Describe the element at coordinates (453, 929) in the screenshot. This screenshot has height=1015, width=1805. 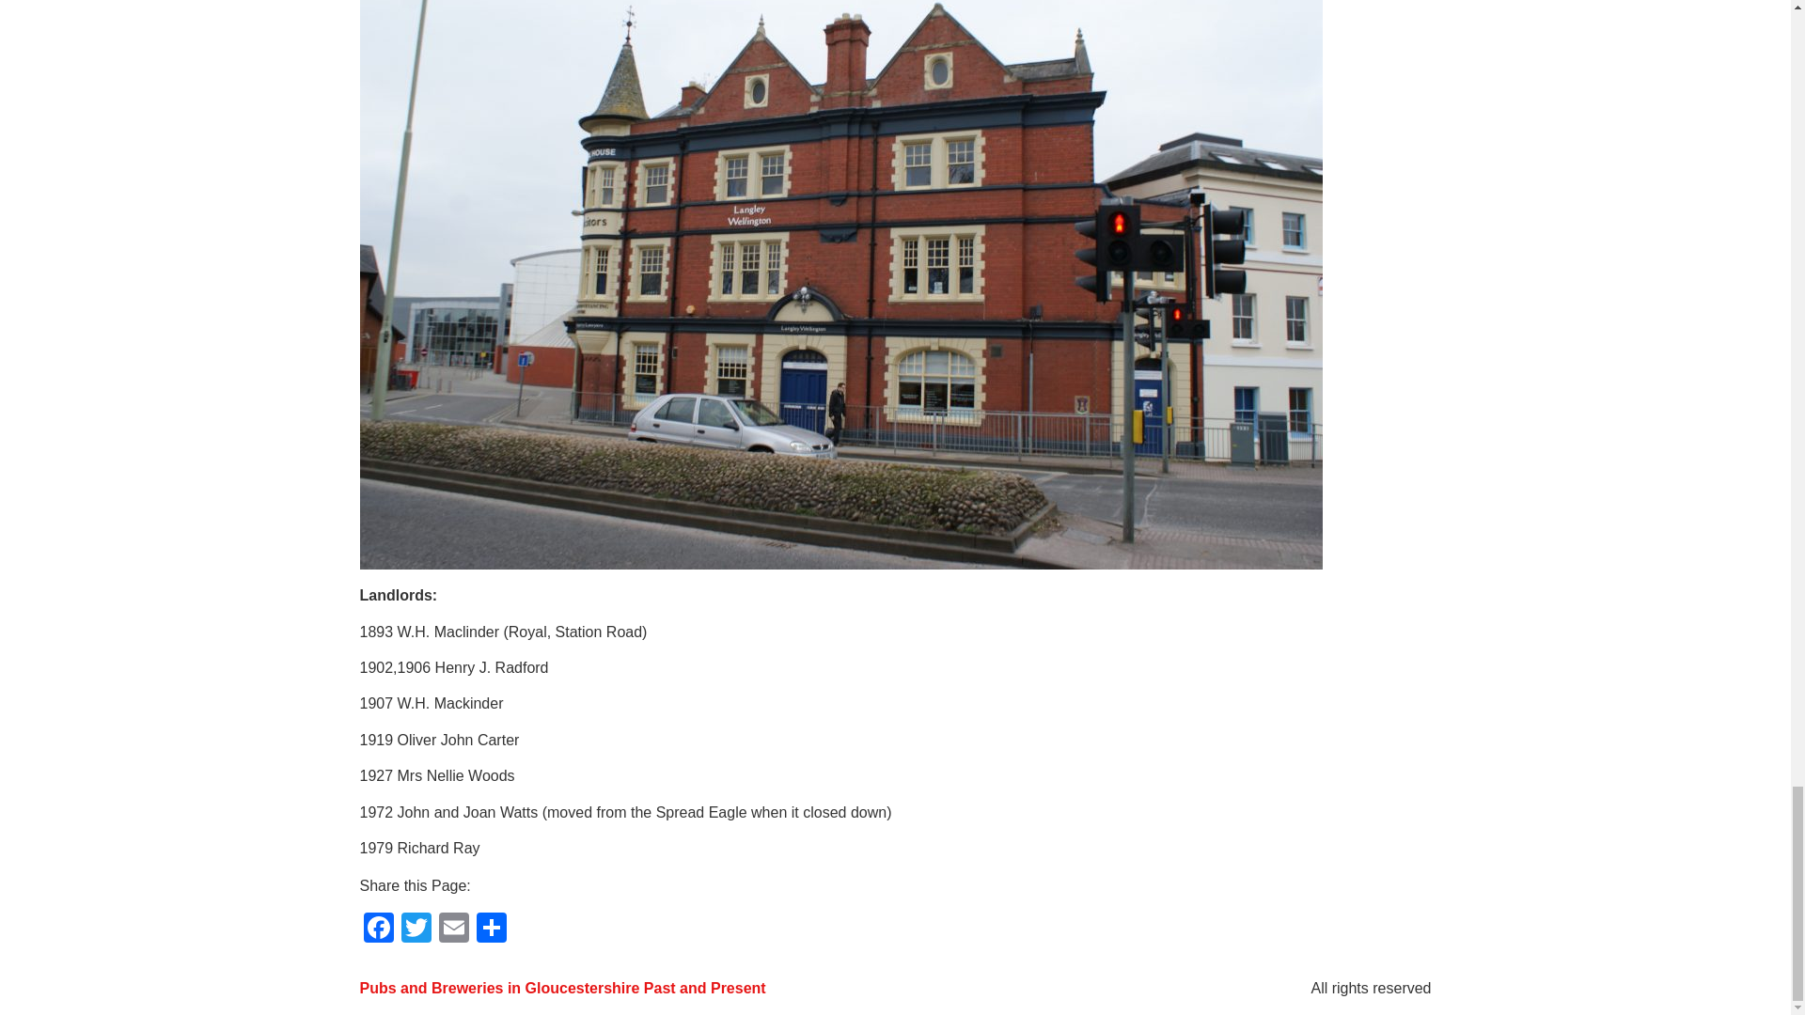
I see `Email` at that location.